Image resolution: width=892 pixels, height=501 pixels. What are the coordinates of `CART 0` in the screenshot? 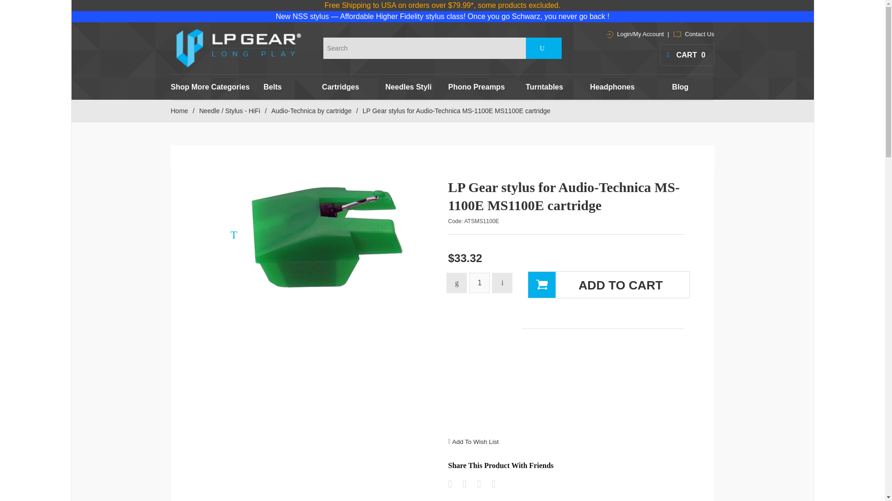 It's located at (687, 55).